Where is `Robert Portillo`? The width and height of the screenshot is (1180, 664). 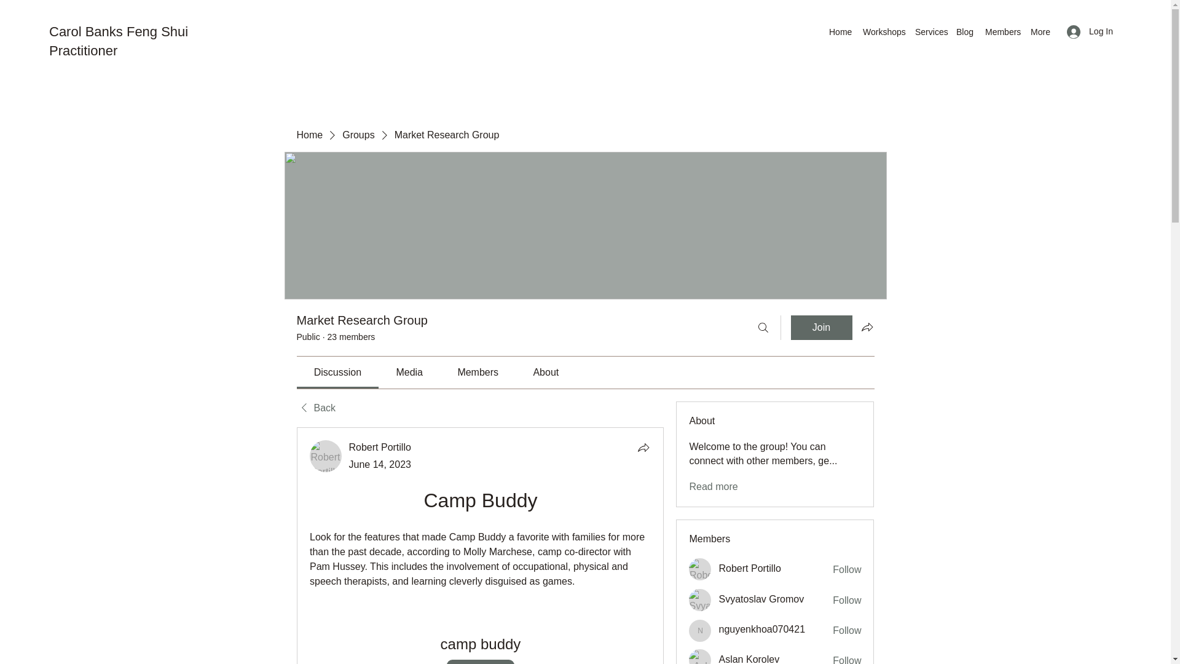
Robert Portillo is located at coordinates (700, 569).